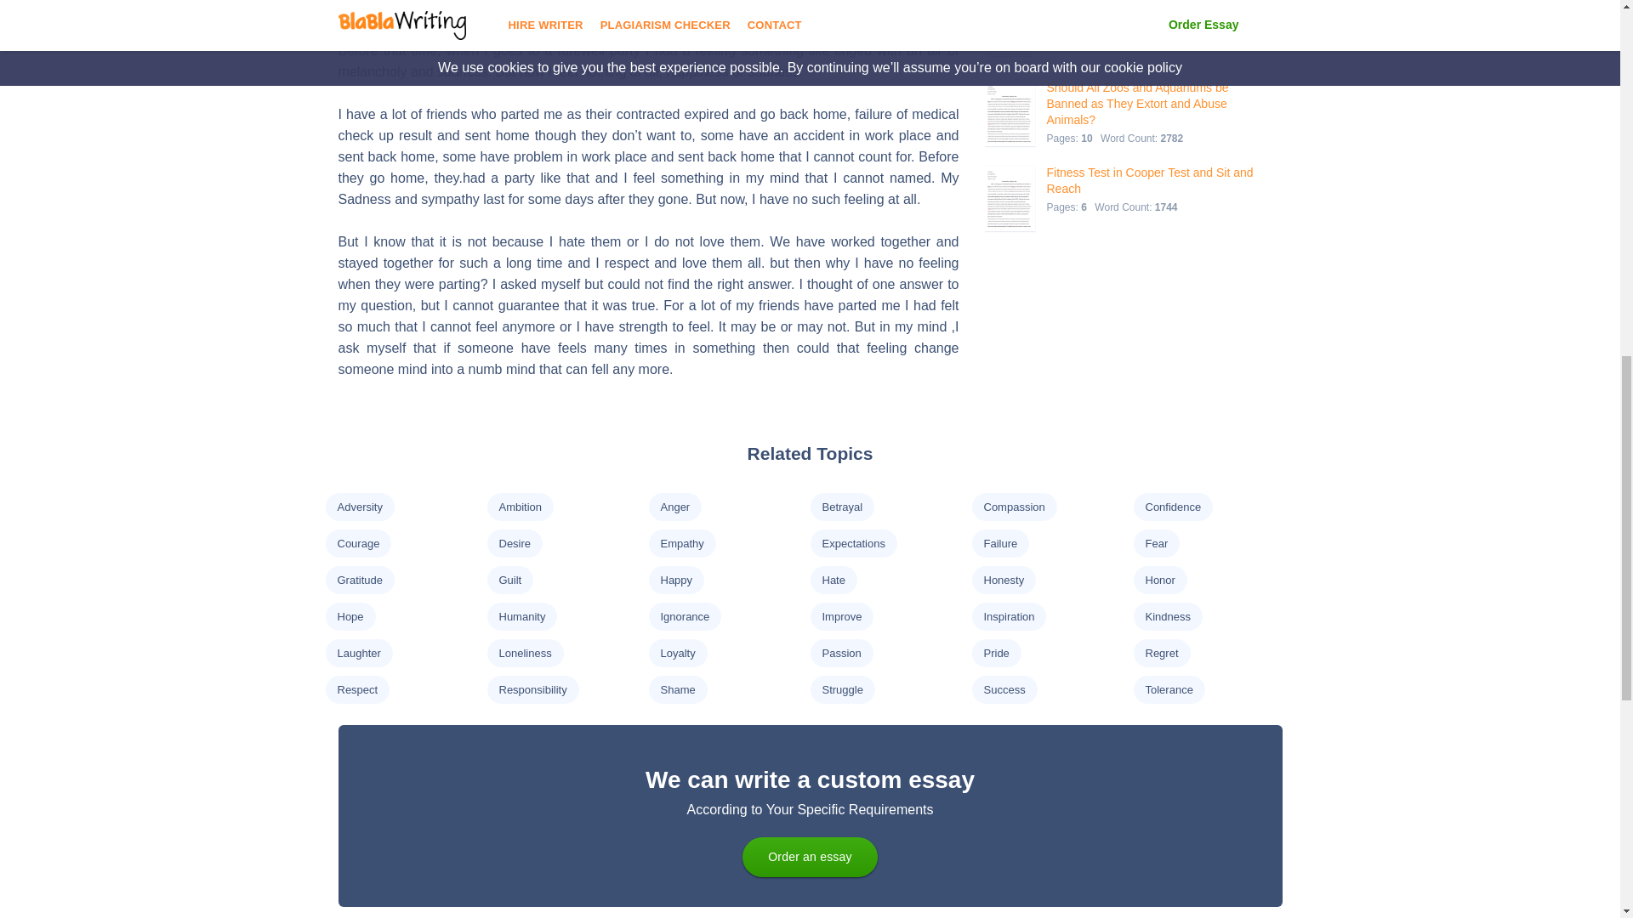 This screenshot has width=1633, height=918. I want to click on Ambition, so click(520, 507).